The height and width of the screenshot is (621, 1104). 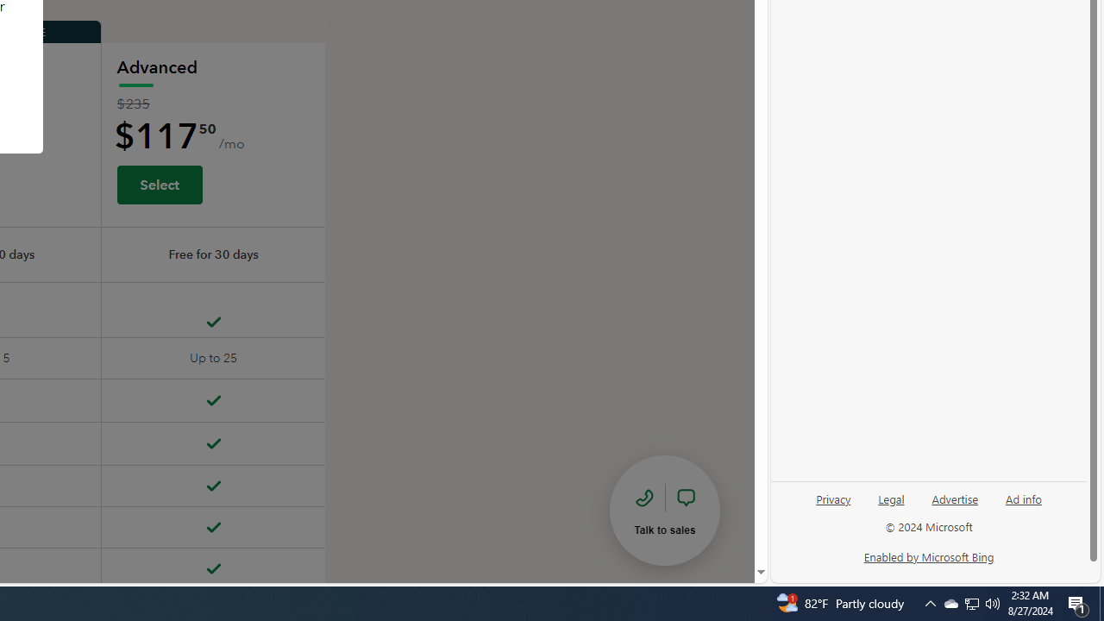 What do you see at coordinates (159, 184) in the screenshot?
I see `Select advanced` at bounding box center [159, 184].